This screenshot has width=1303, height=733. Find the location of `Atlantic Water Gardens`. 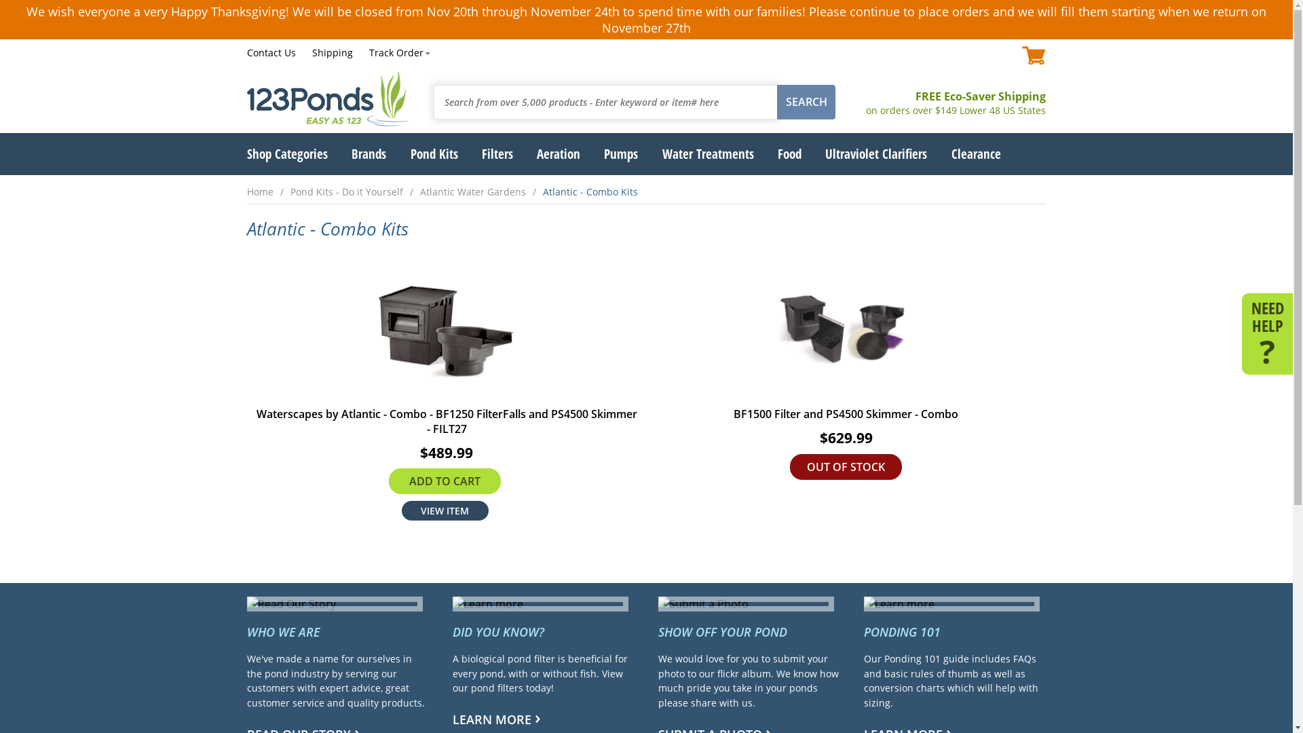

Atlantic Water Gardens is located at coordinates (482, 191).